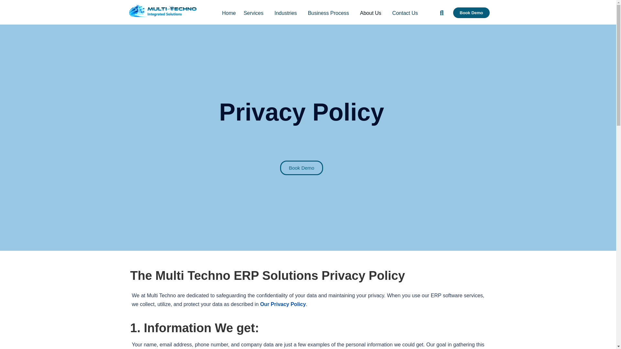  I want to click on Services, so click(255, 13).